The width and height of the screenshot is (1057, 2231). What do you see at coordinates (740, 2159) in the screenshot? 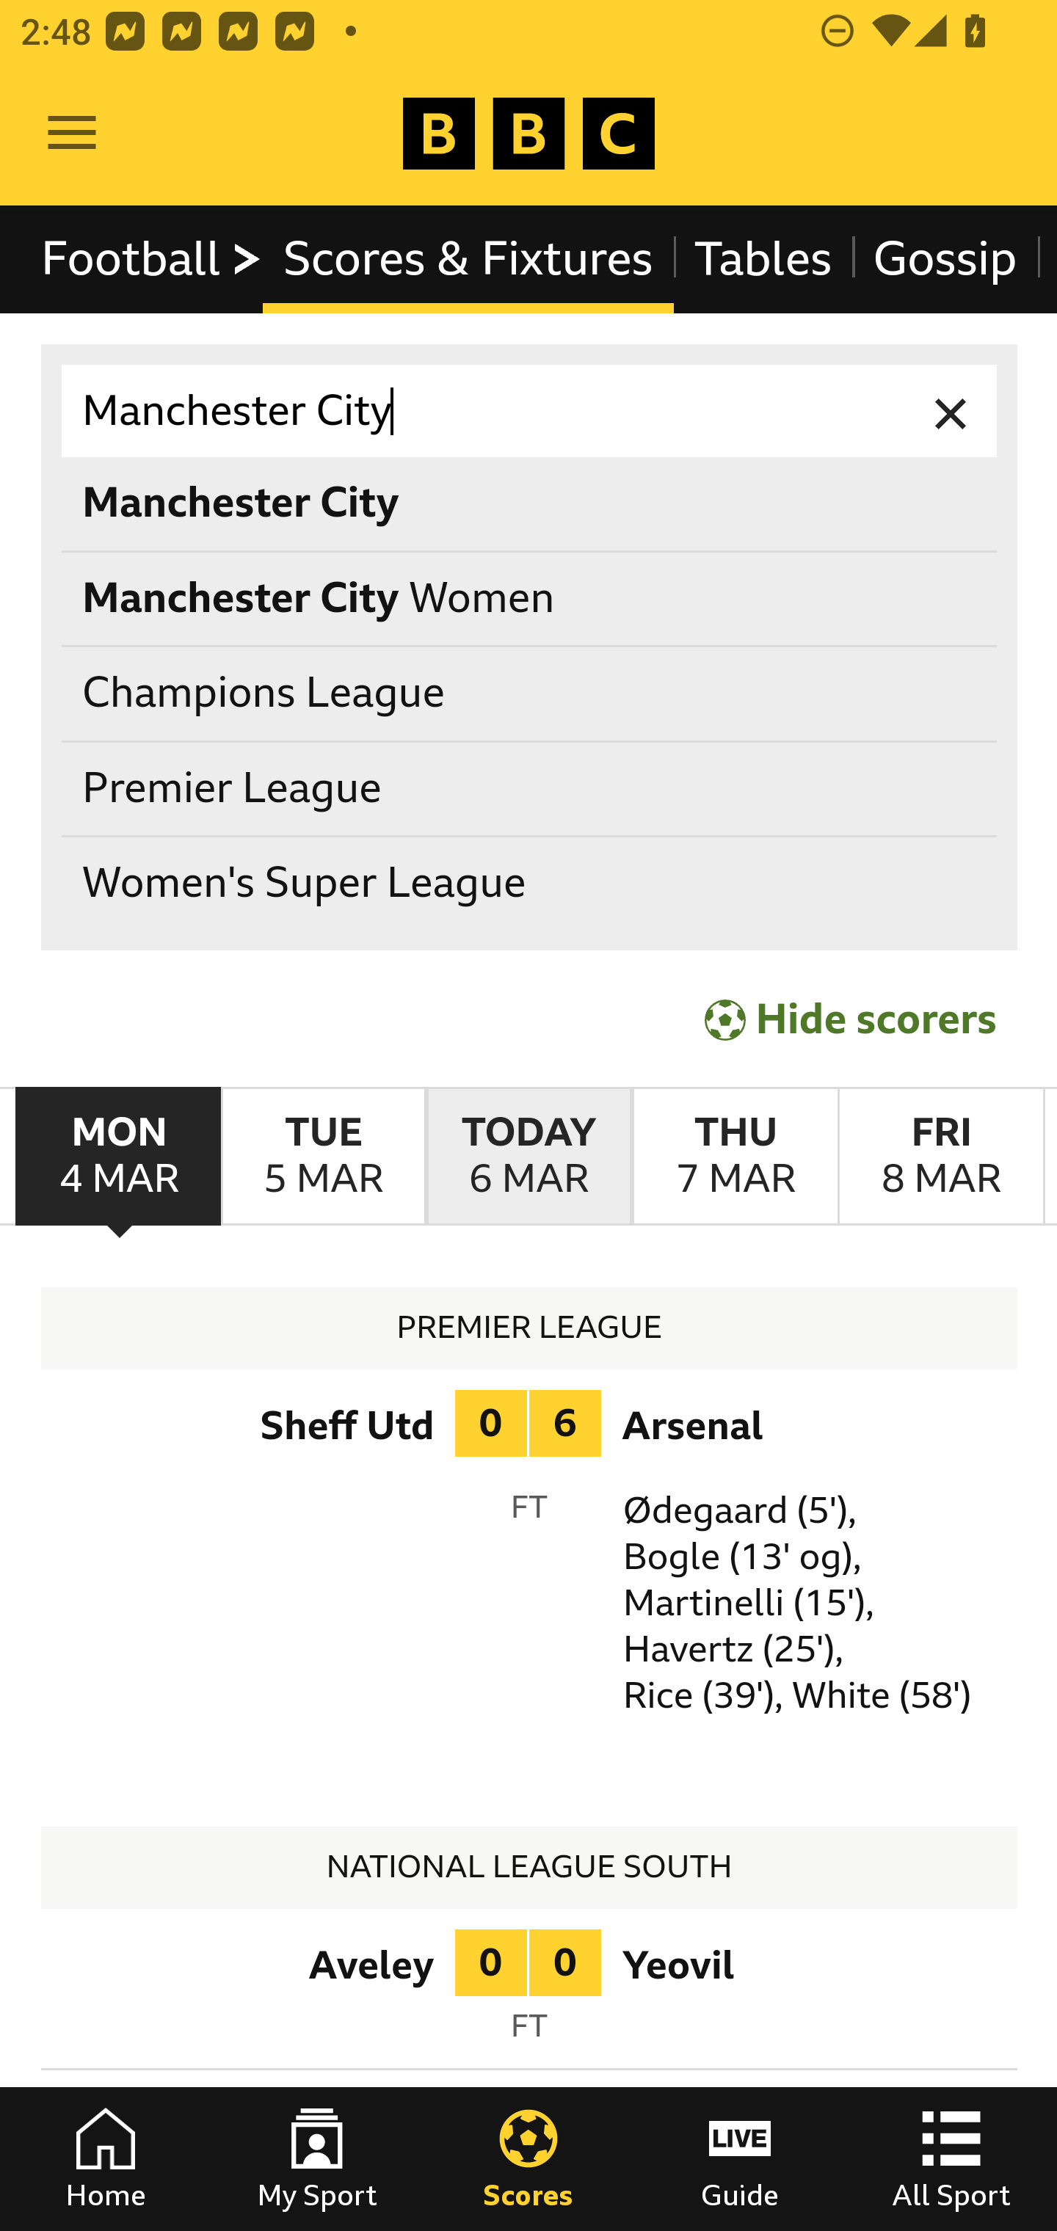
I see `Guide` at bounding box center [740, 2159].